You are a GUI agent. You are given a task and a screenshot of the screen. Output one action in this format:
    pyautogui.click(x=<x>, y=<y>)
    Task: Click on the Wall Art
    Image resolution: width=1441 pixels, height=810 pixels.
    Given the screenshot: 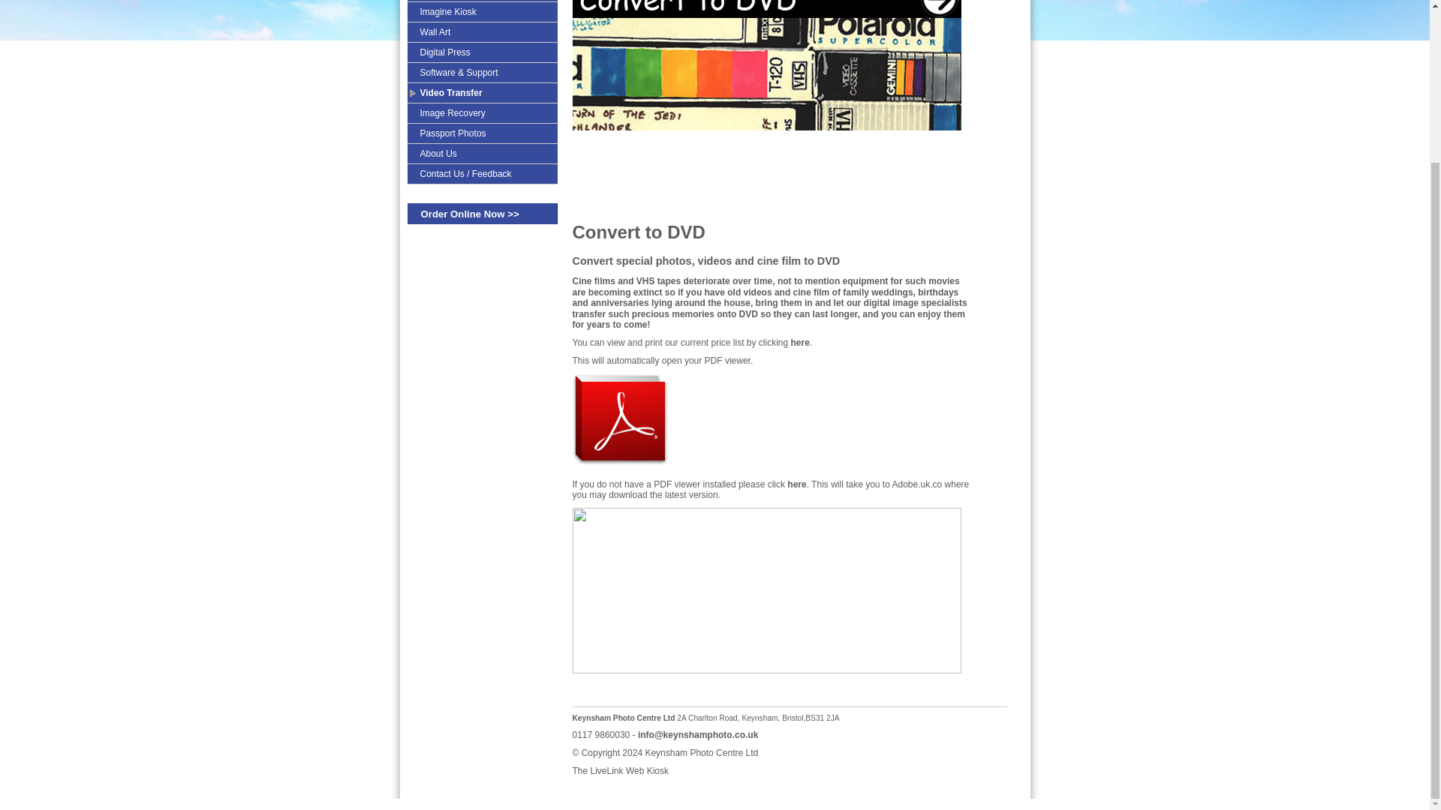 What is the action you would take?
    pyautogui.click(x=481, y=31)
    